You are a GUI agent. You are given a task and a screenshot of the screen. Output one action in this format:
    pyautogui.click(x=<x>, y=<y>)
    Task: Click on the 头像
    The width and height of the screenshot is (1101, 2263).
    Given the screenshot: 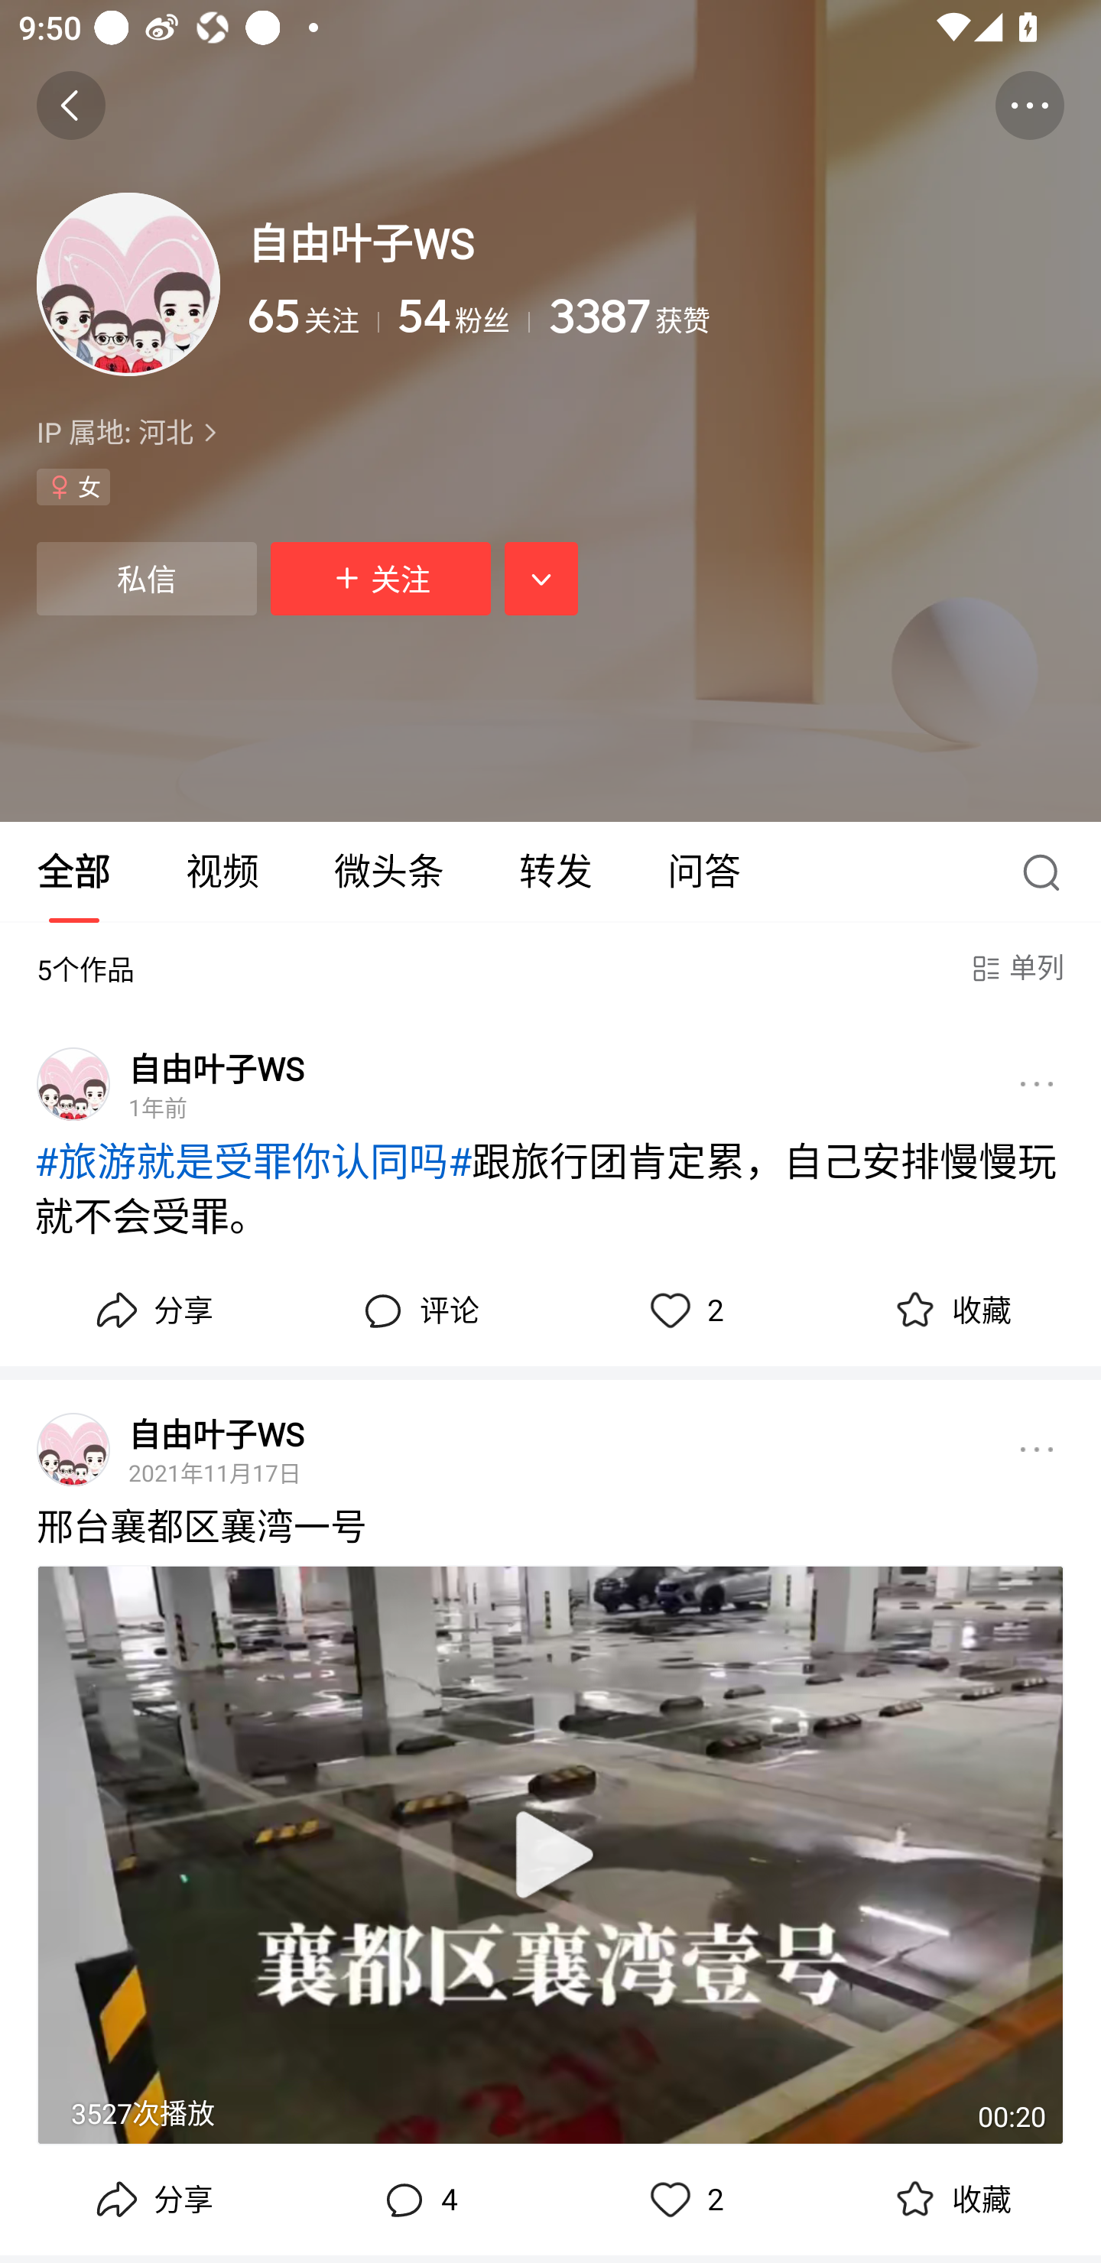 What is the action you would take?
    pyautogui.click(x=73, y=1084)
    